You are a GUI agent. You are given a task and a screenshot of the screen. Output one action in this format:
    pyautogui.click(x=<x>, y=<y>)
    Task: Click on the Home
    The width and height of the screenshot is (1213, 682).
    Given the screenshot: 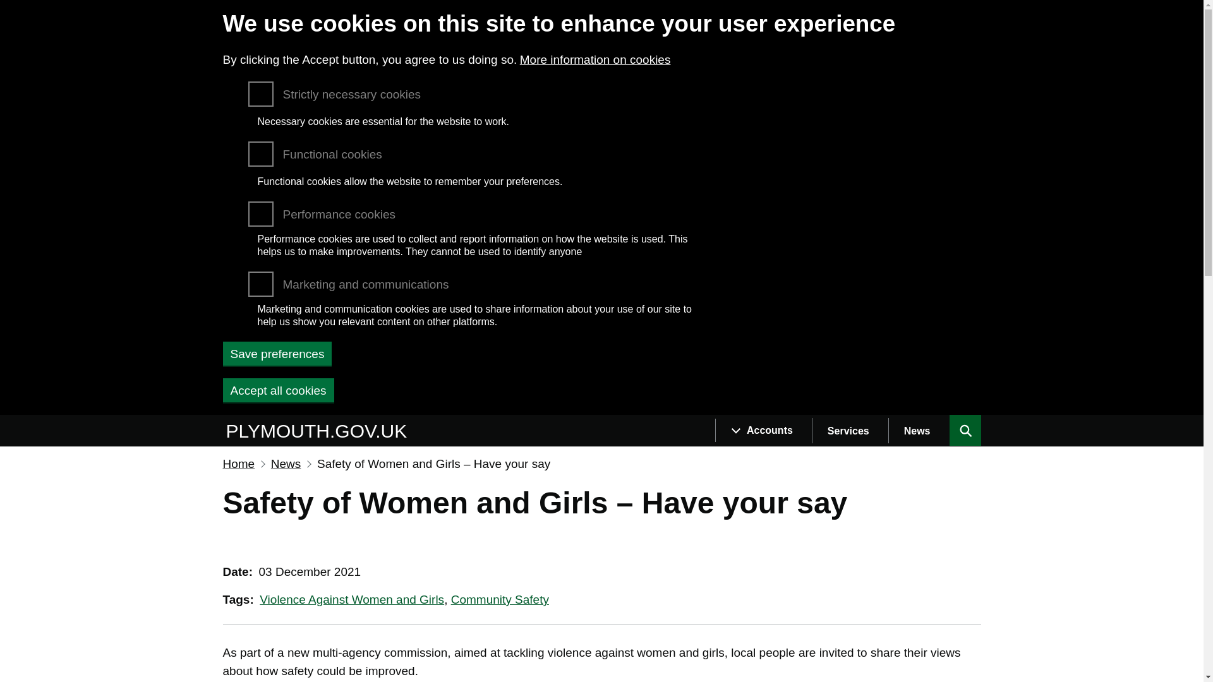 What is the action you would take?
    pyautogui.click(x=318, y=431)
    